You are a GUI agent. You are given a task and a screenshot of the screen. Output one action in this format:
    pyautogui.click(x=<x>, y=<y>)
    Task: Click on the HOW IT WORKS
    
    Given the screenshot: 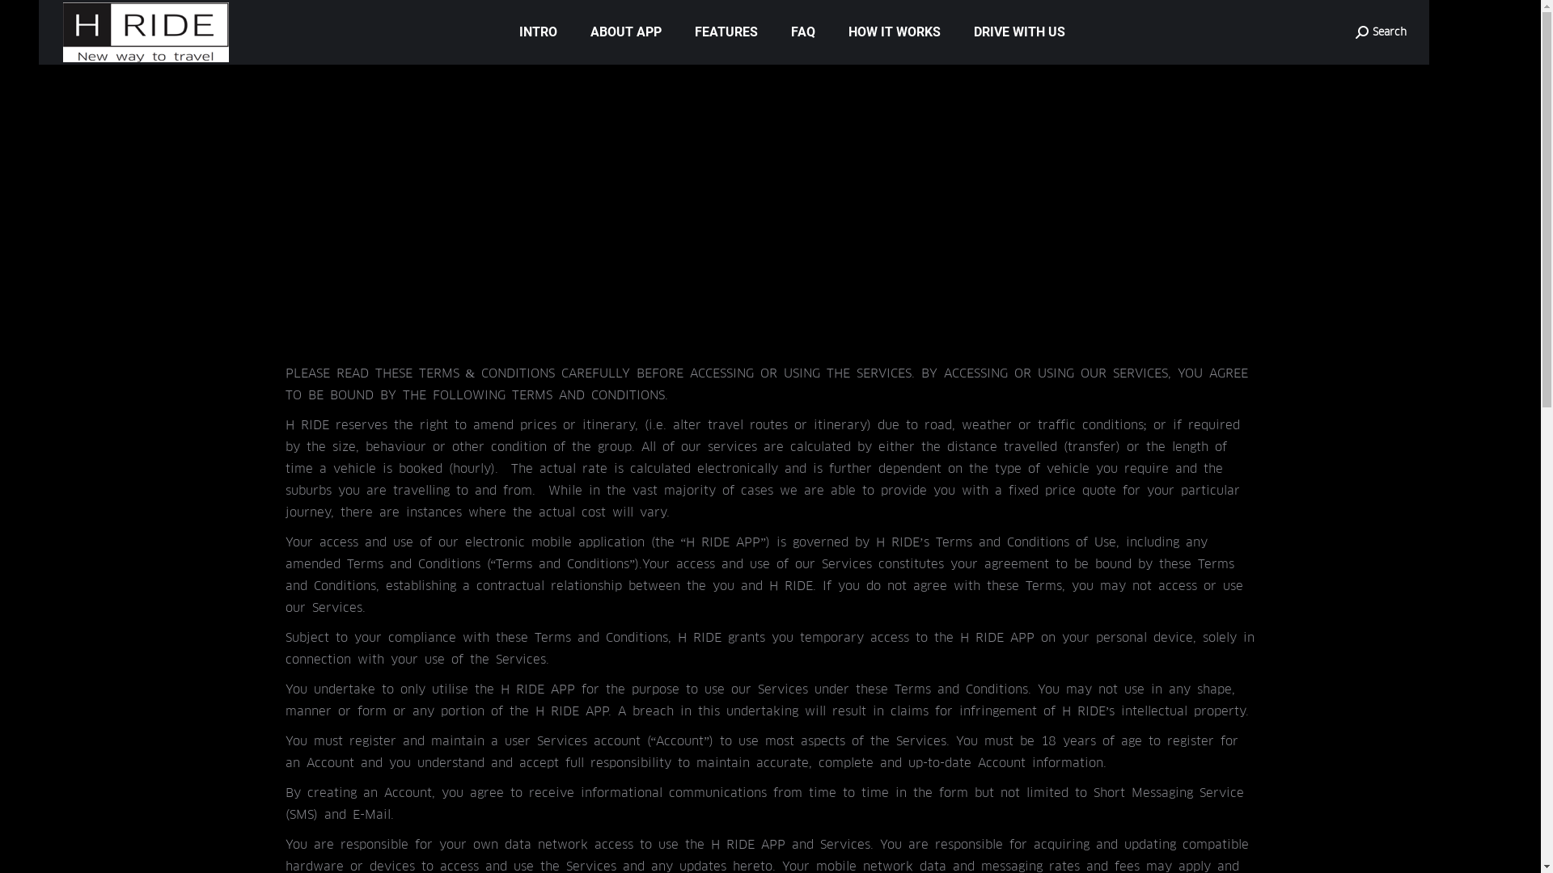 What is the action you would take?
    pyautogui.click(x=895, y=32)
    